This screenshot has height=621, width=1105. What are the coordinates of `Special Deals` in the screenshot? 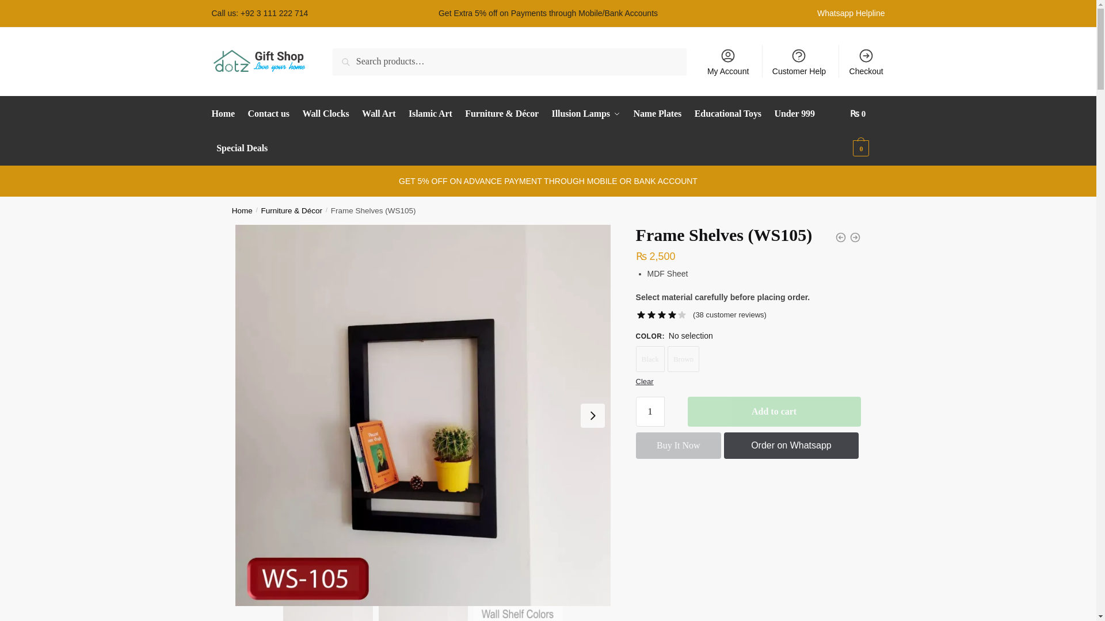 It's located at (242, 148).